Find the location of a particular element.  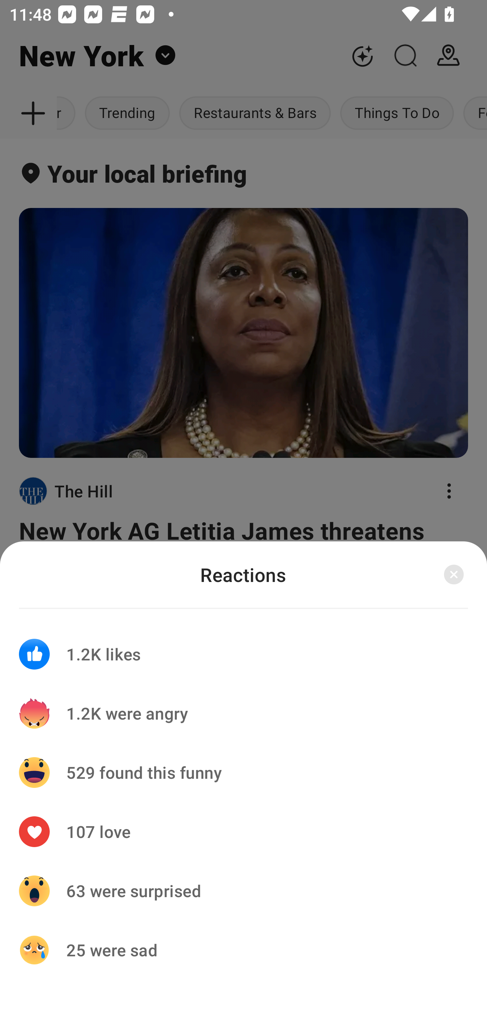

107 love is located at coordinates (243, 832).